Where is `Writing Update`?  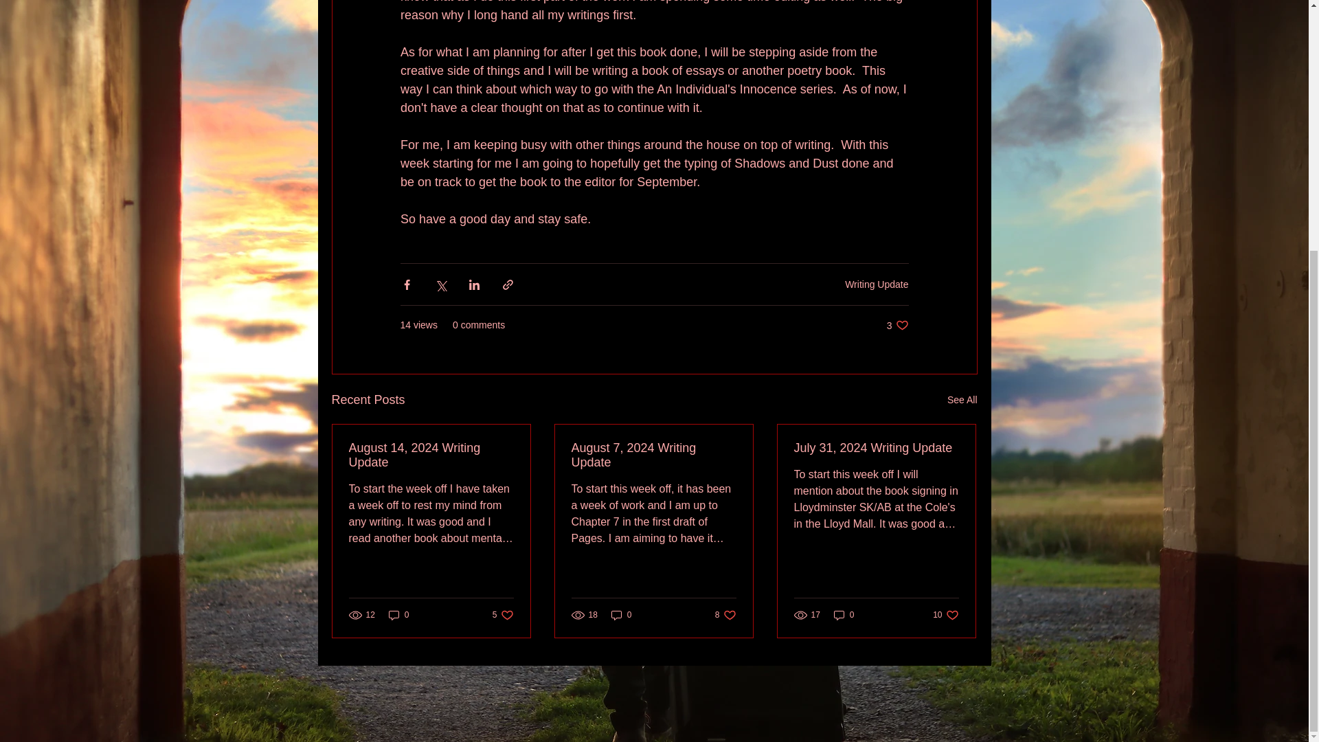 Writing Update is located at coordinates (897, 325).